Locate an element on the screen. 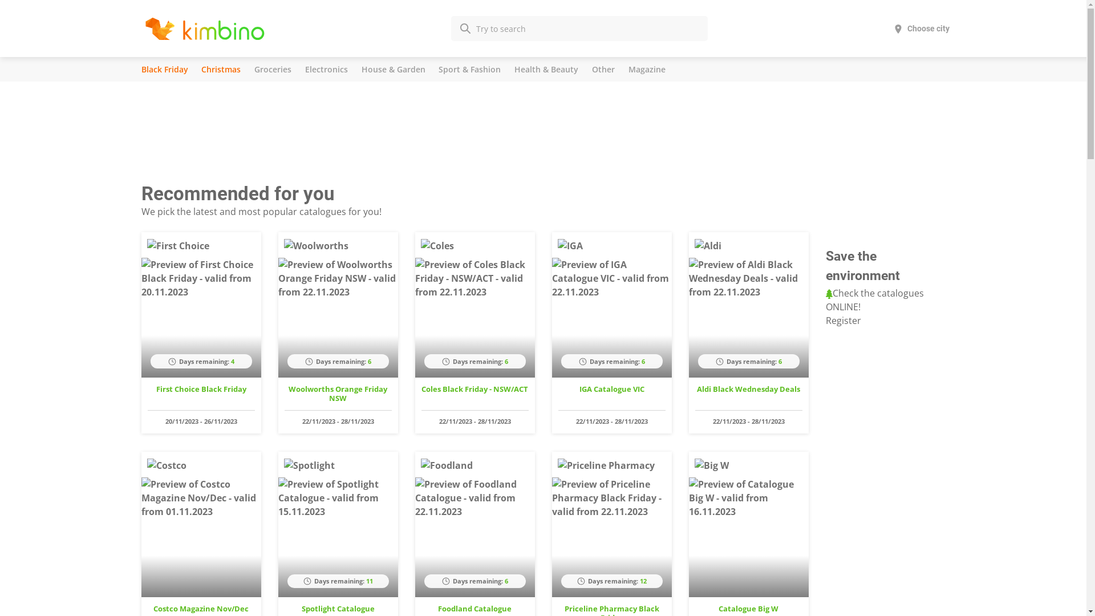  Other is located at coordinates (603, 70).